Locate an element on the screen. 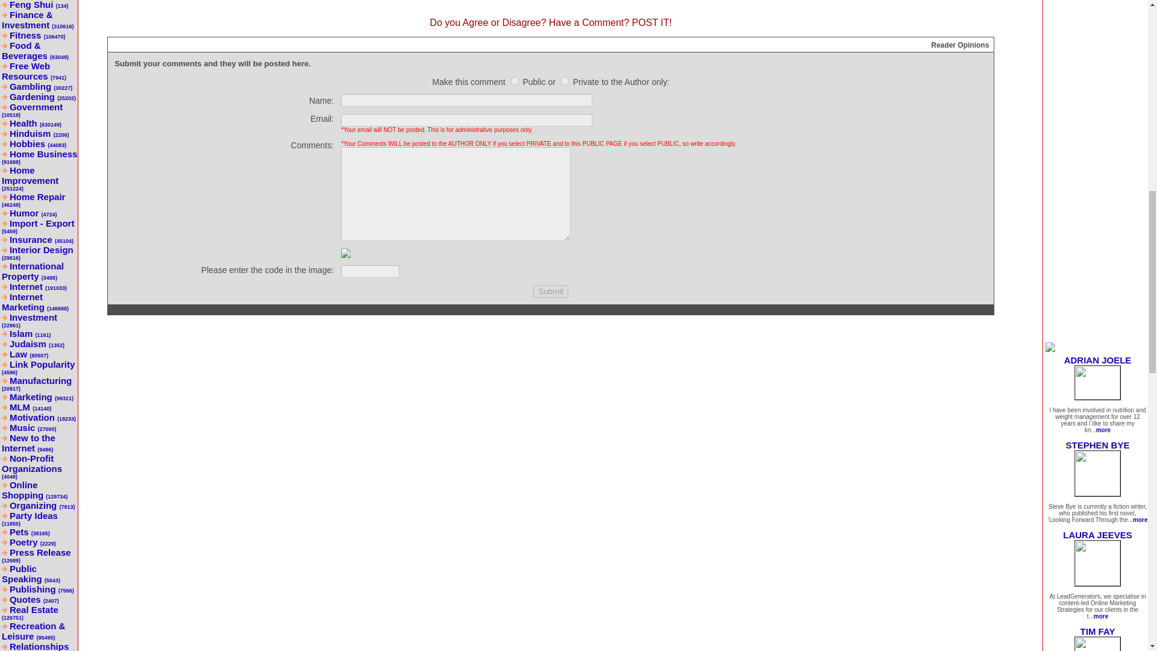  Private is located at coordinates (565, 81).